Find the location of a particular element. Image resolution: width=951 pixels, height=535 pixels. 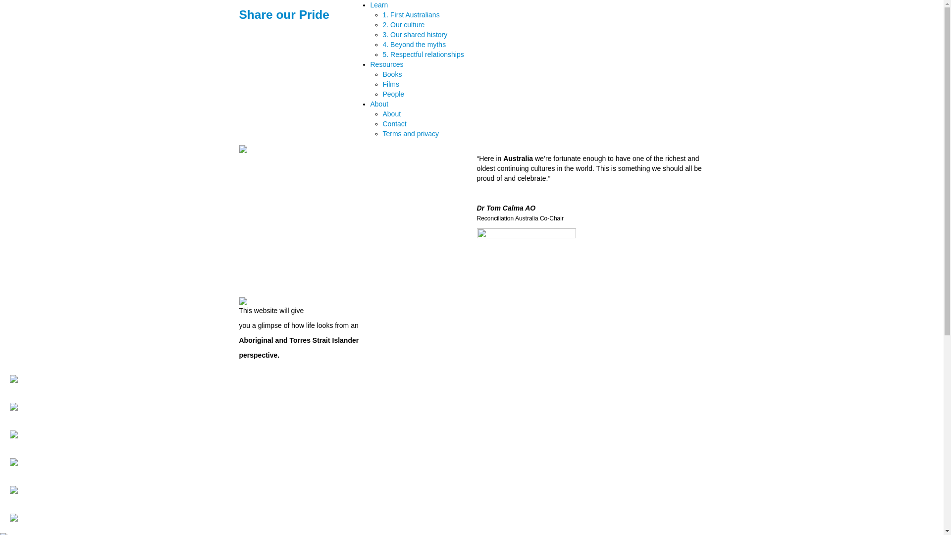

5. Respectful relationships is located at coordinates (423, 54).